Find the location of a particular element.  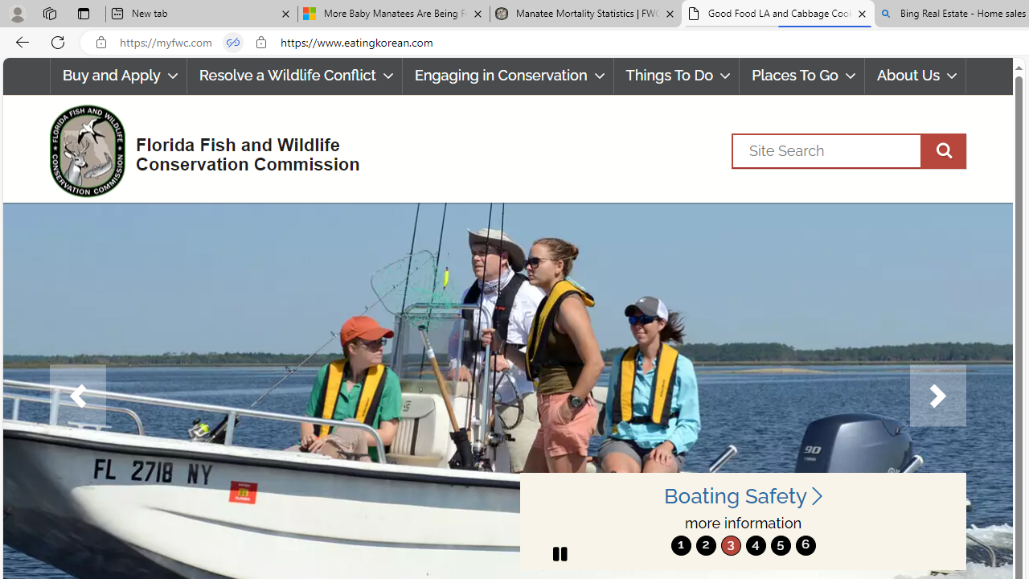

Engaging in Conservation is located at coordinates (508, 76).